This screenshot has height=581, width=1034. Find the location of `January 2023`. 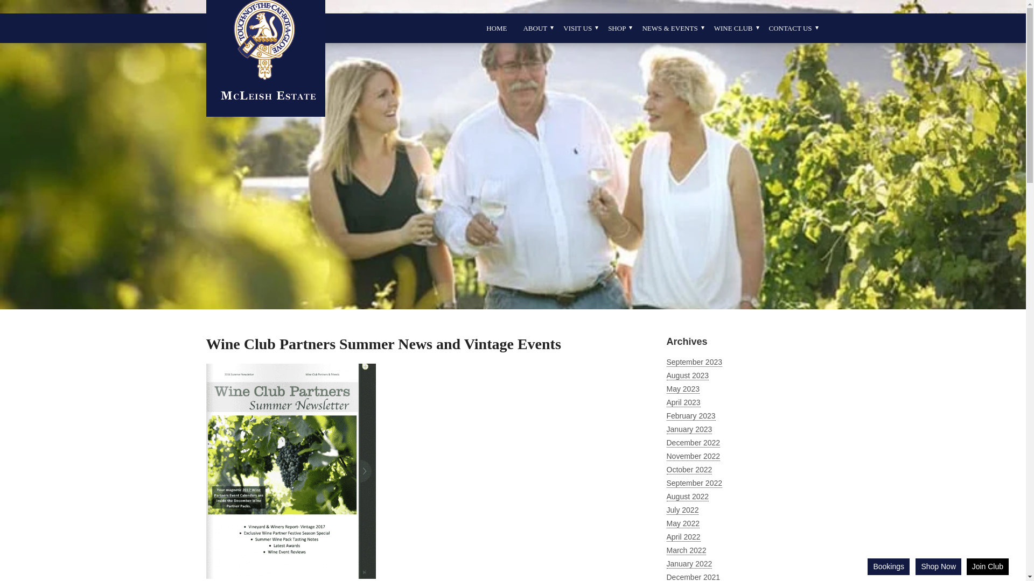

January 2023 is located at coordinates (689, 429).